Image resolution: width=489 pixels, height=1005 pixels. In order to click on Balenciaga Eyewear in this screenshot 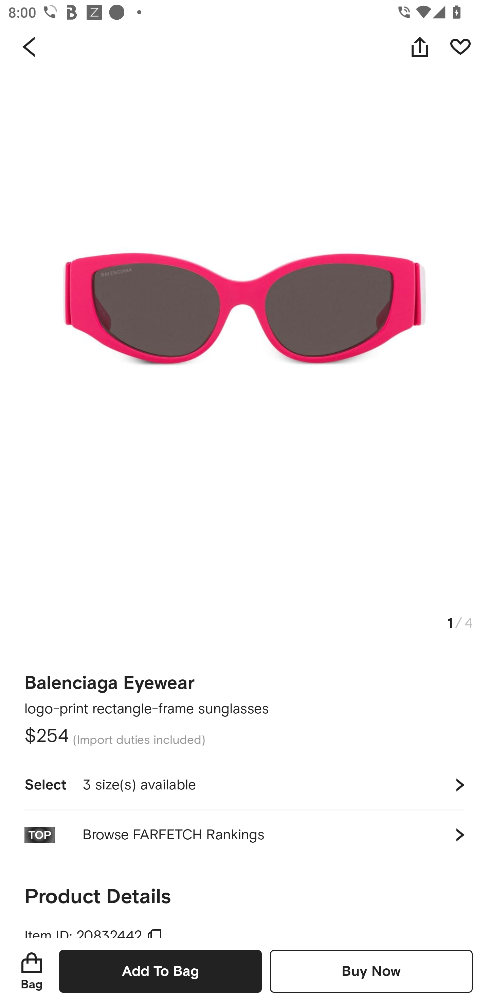, I will do `click(109, 679)`.